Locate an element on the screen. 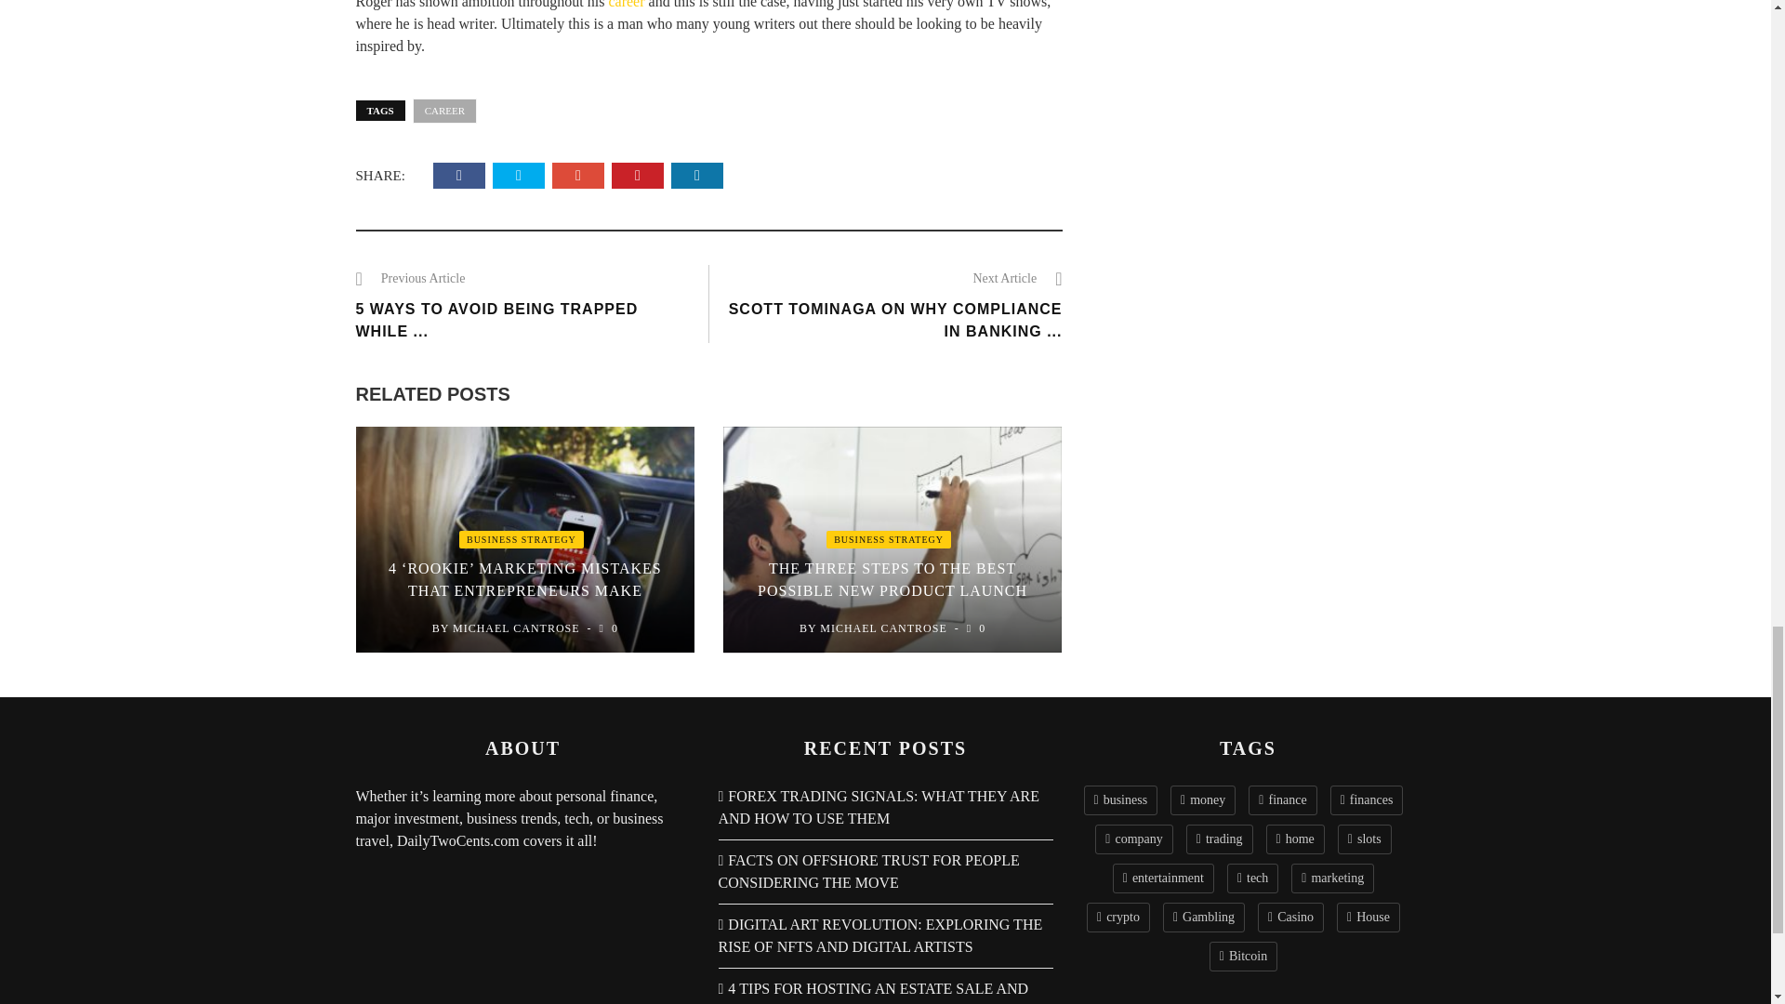 The height and width of the screenshot is (1004, 1785). Posts by Michael Cantrose is located at coordinates (517, 627).